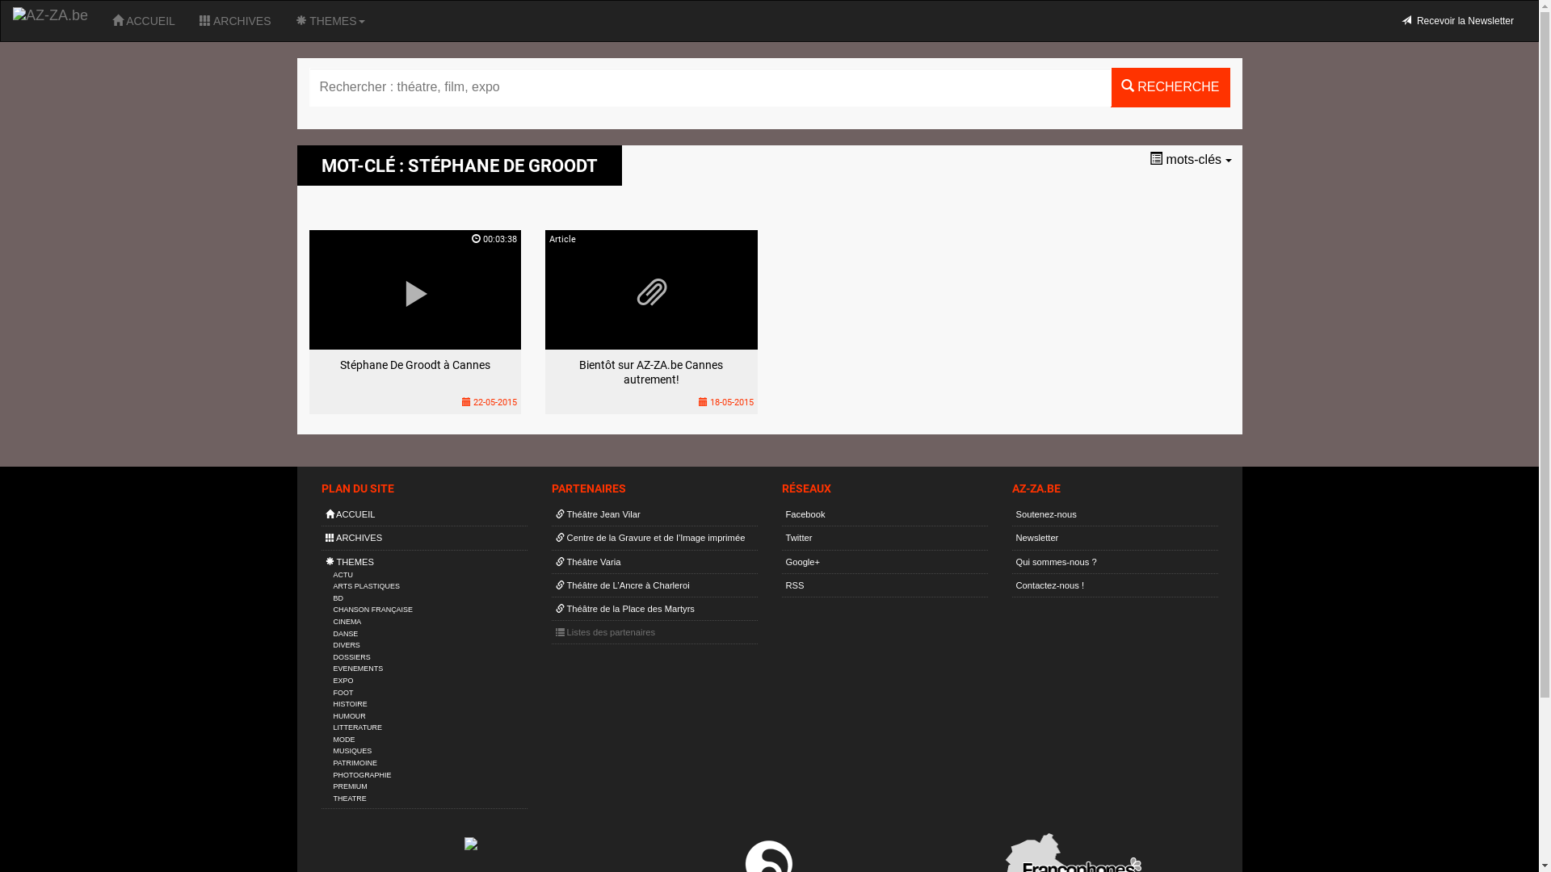  I want to click on THEMES, so click(330, 21).